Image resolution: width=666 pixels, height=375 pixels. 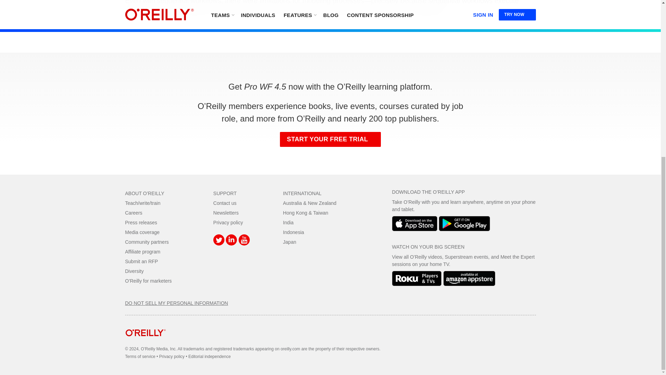 I want to click on Community partners, so click(x=146, y=242).